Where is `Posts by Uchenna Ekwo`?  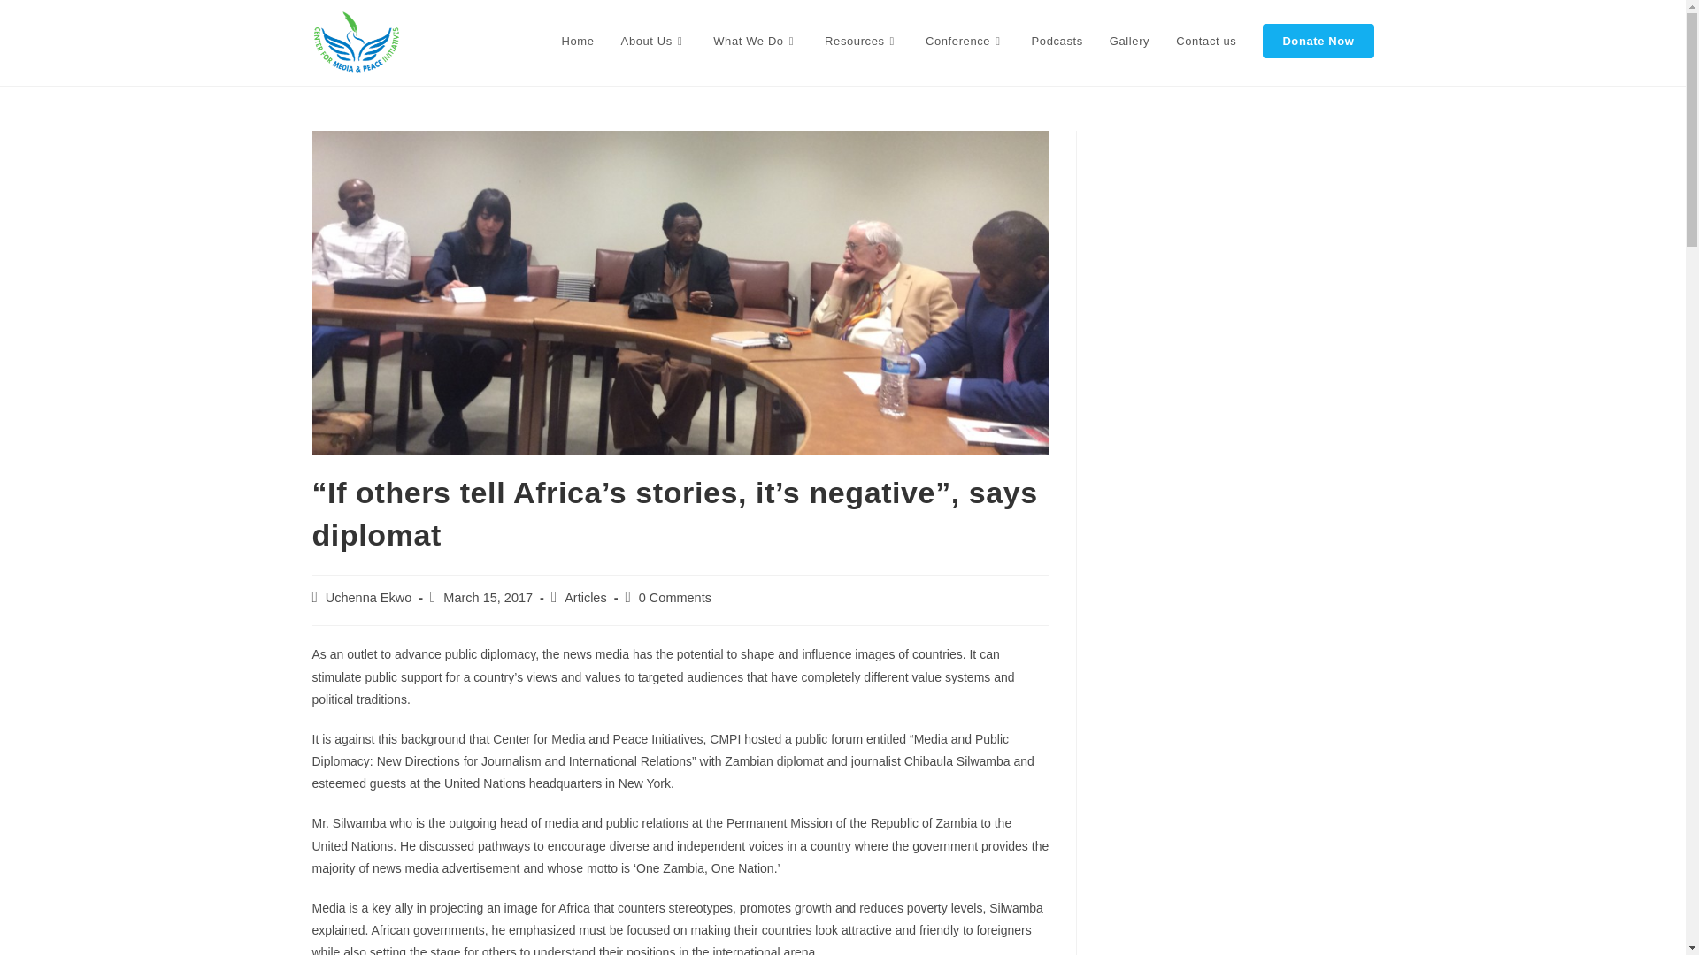
Posts by Uchenna Ekwo is located at coordinates (369, 598).